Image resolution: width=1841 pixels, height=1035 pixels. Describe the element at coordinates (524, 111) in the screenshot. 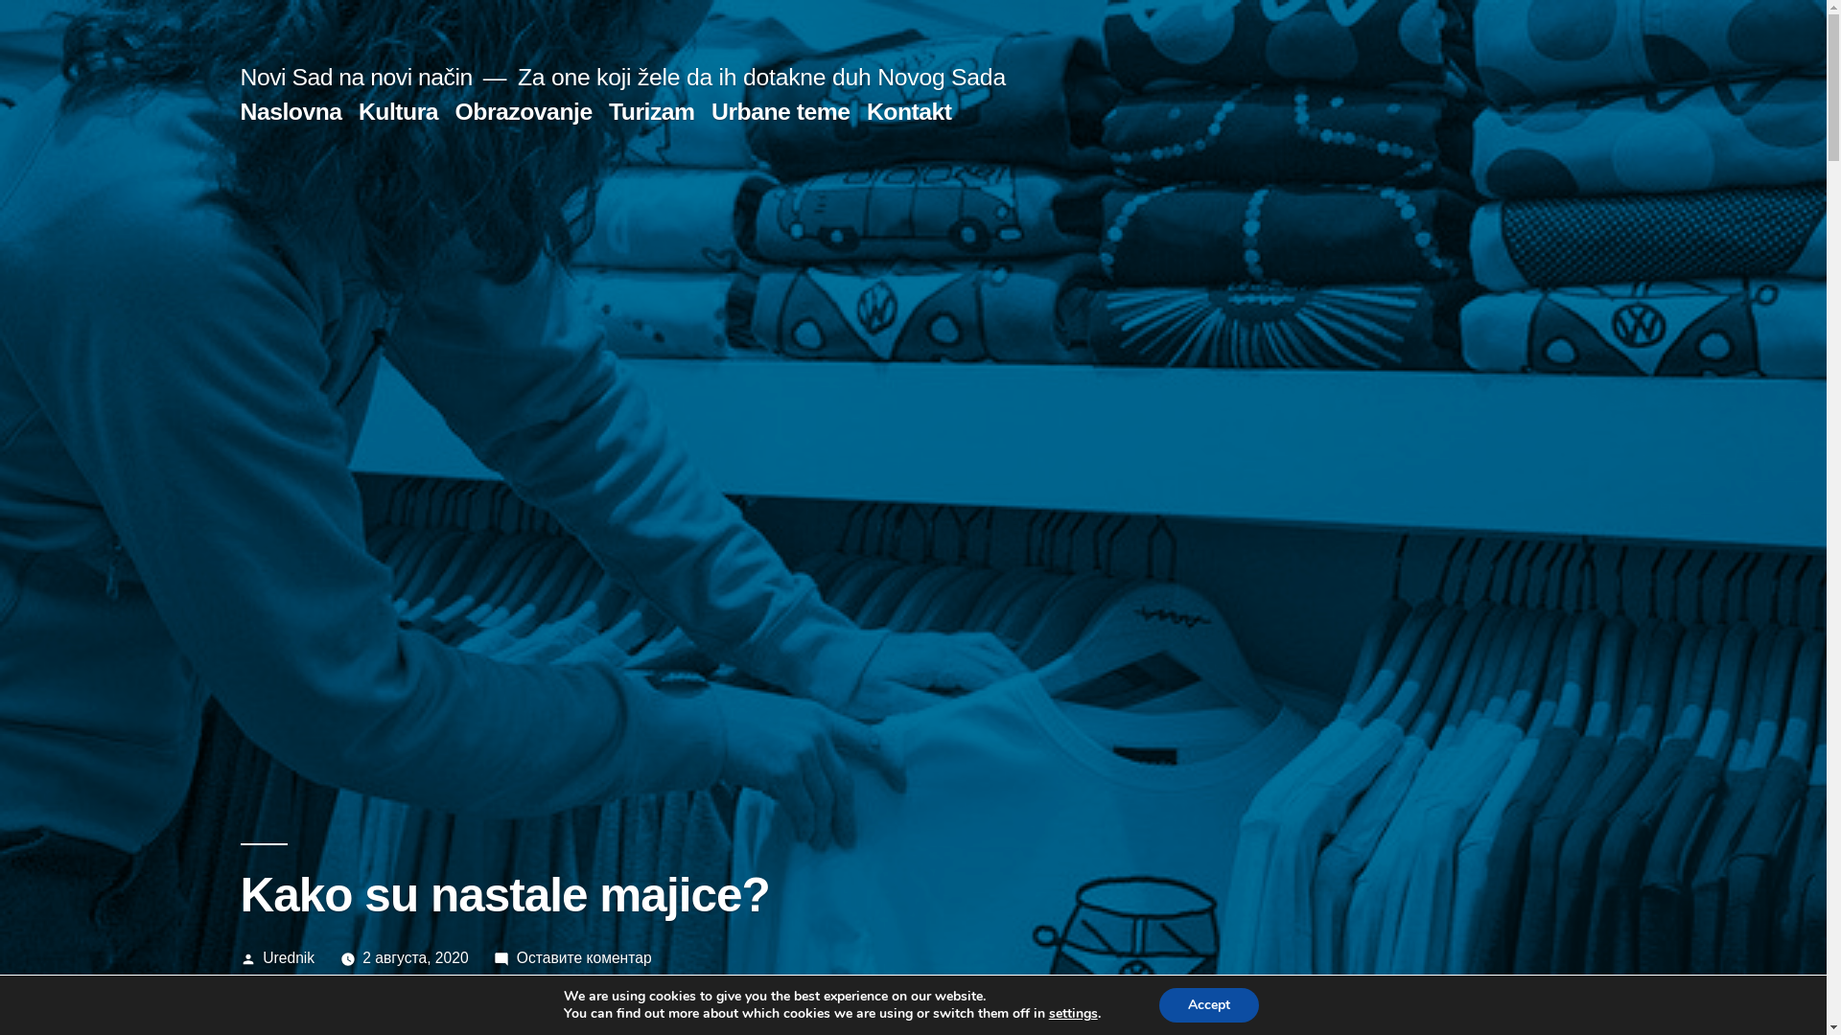

I see `Obrazovanje` at that location.